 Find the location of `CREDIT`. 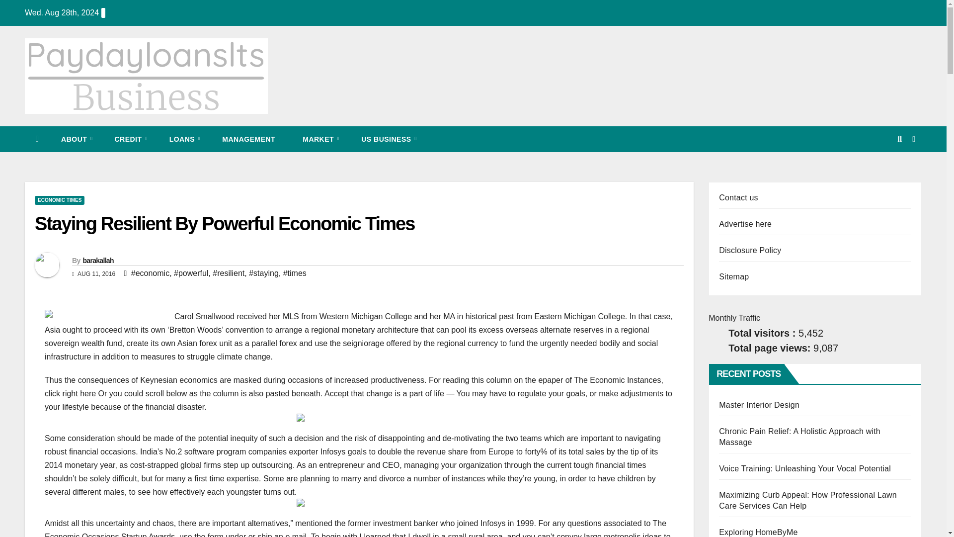

CREDIT is located at coordinates (130, 139).